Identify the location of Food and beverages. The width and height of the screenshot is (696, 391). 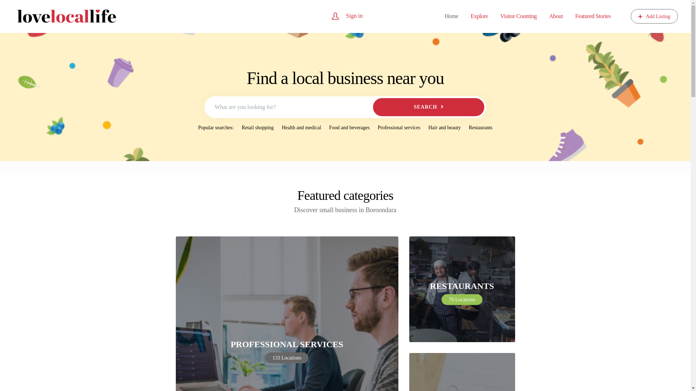
(349, 128).